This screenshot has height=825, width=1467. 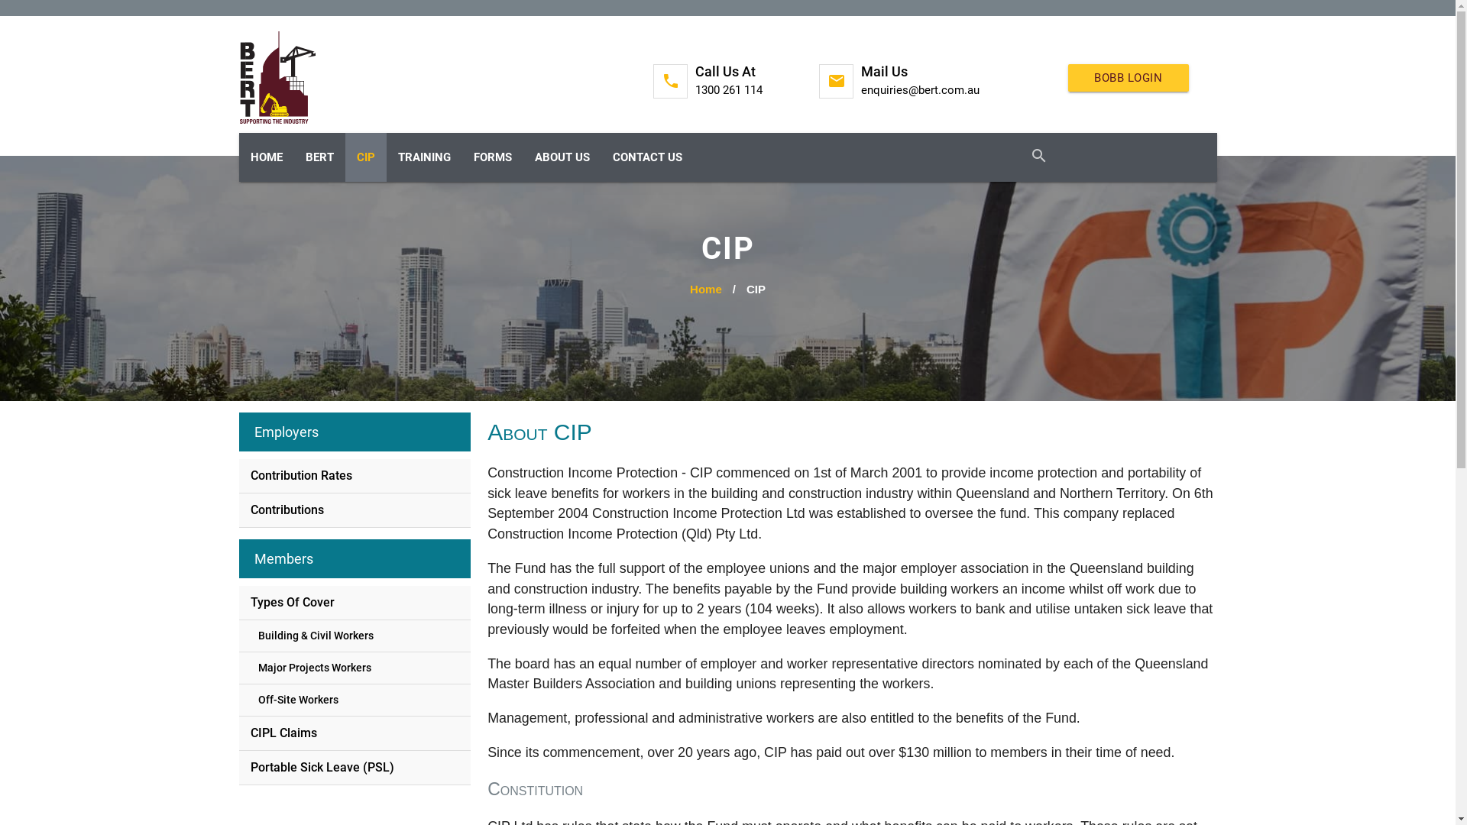 What do you see at coordinates (425, 157) in the screenshot?
I see `TRAINING` at bounding box center [425, 157].